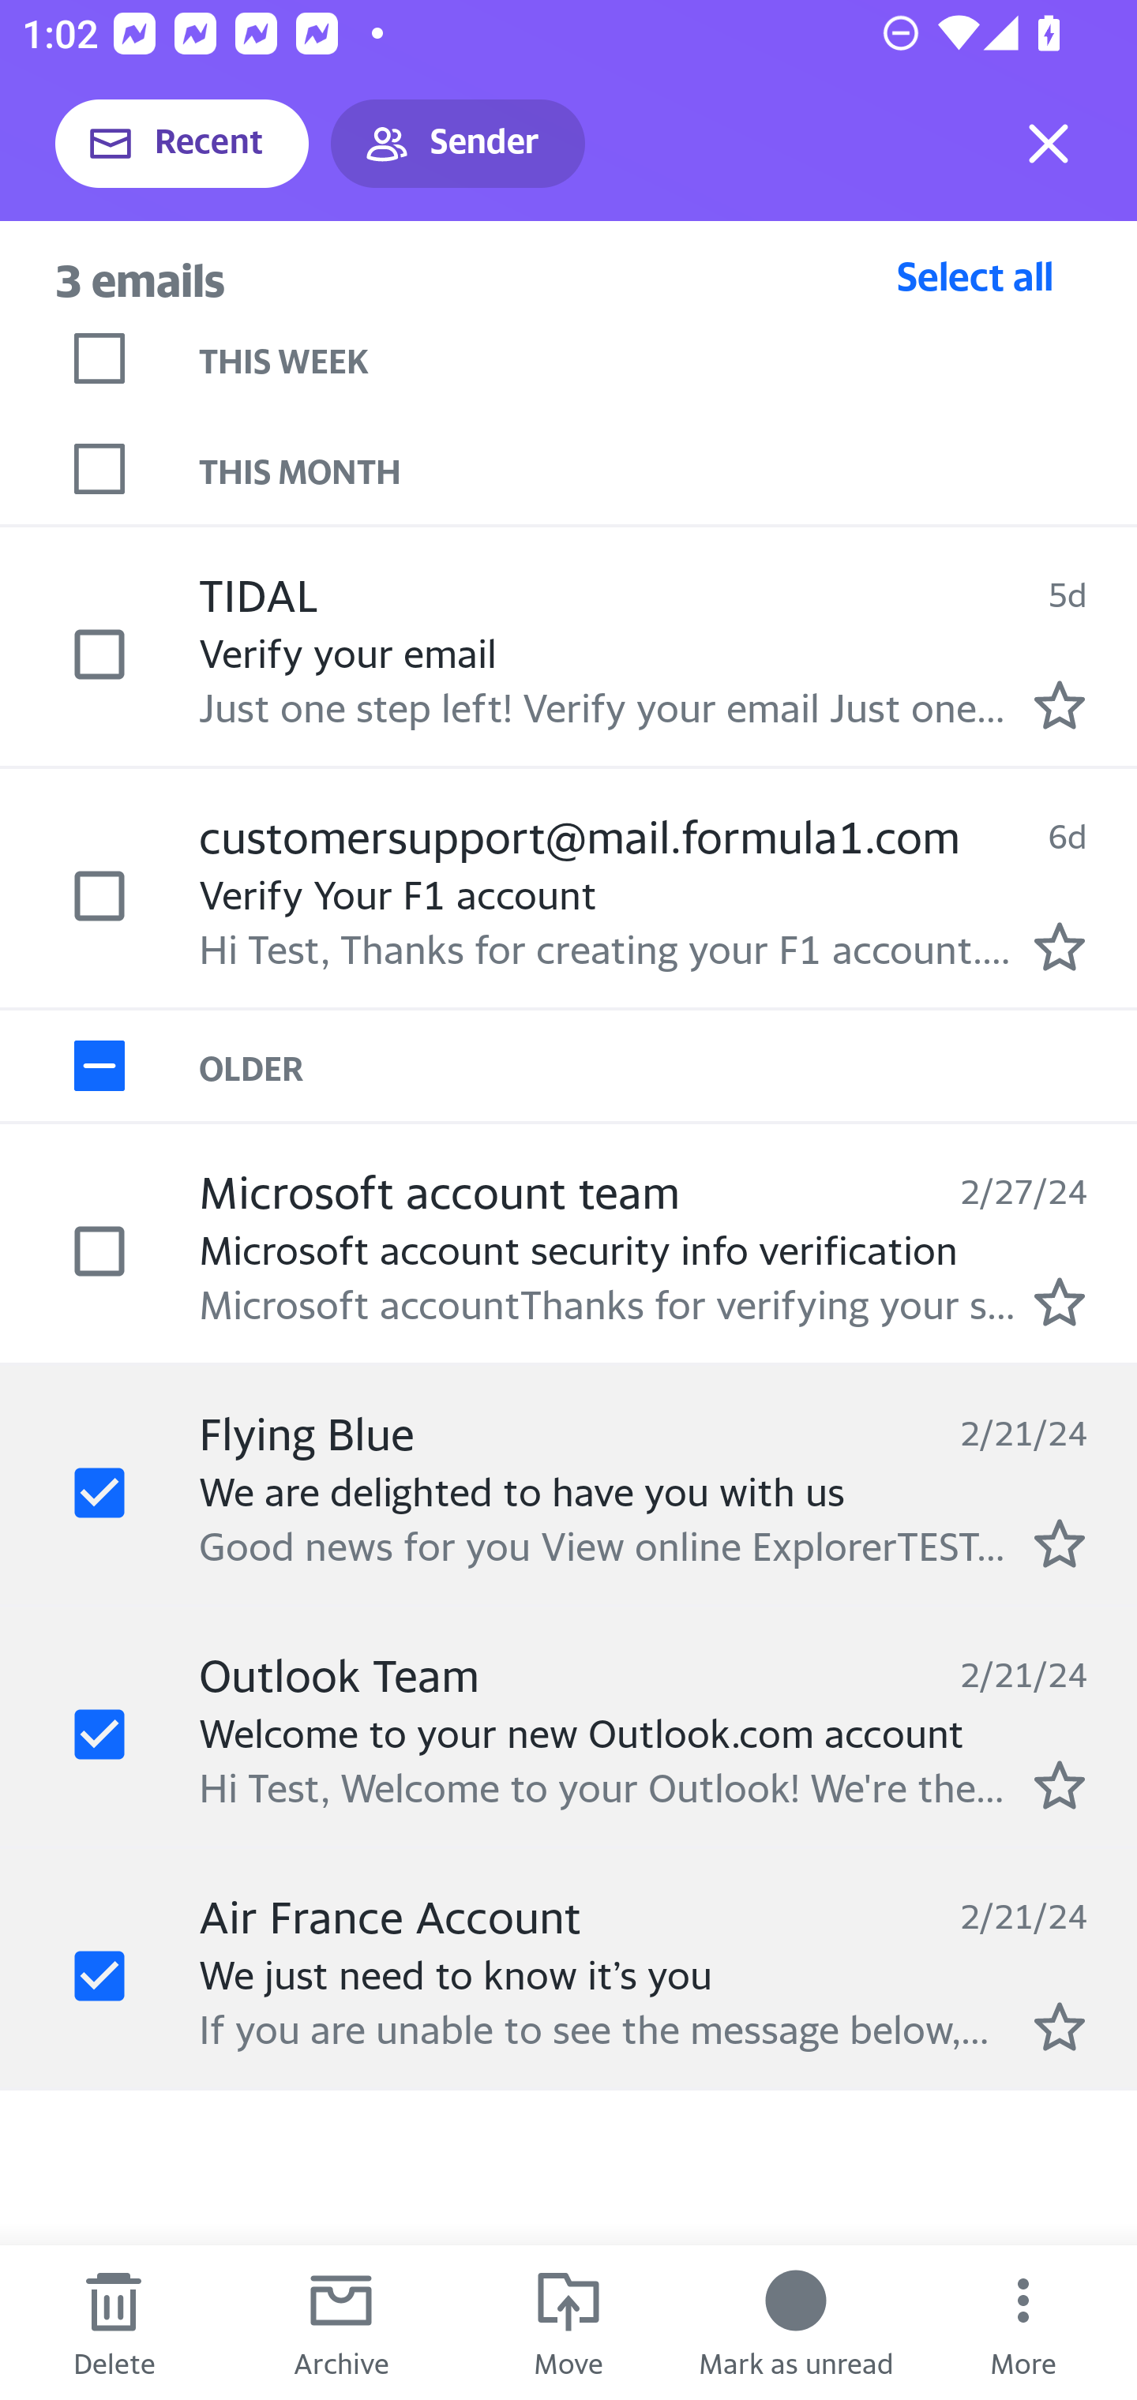  Describe the element at coordinates (341, 2323) in the screenshot. I see `Archive` at that location.